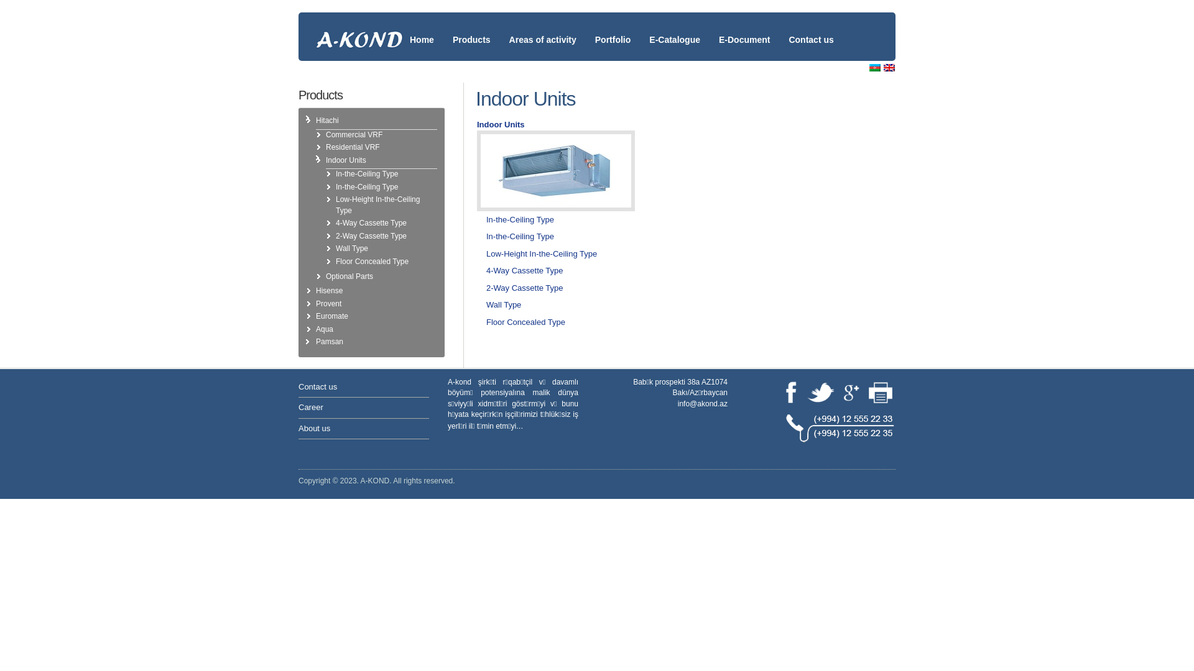  Describe the element at coordinates (744, 29) in the screenshot. I see `E-Document` at that location.